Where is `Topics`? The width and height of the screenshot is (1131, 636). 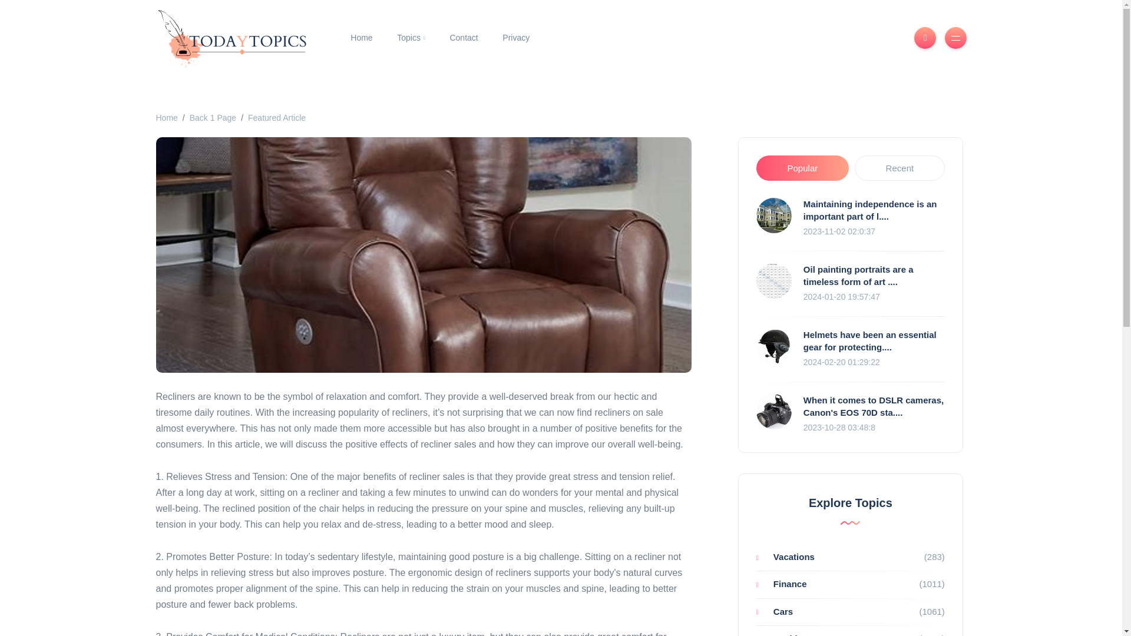
Topics is located at coordinates (410, 38).